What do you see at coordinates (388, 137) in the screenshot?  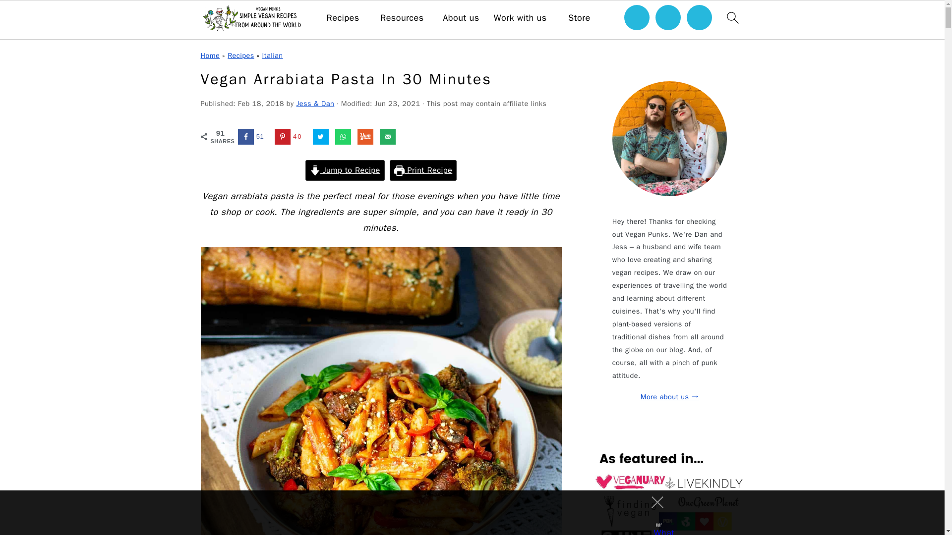 I see `Send over email` at bounding box center [388, 137].